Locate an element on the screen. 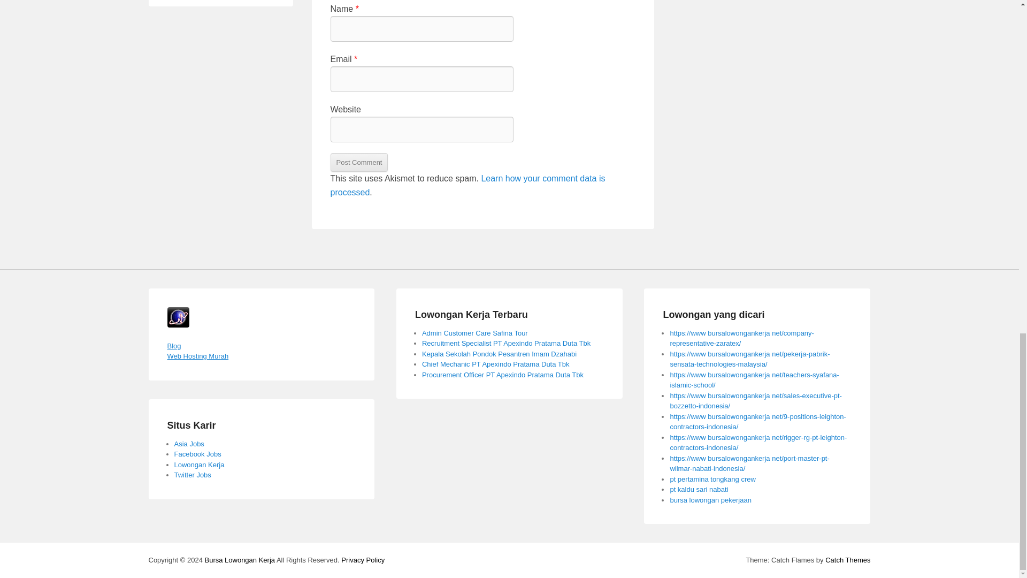 This screenshot has height=578, width=1027. Follow us! is located at coordinates (193, 475).